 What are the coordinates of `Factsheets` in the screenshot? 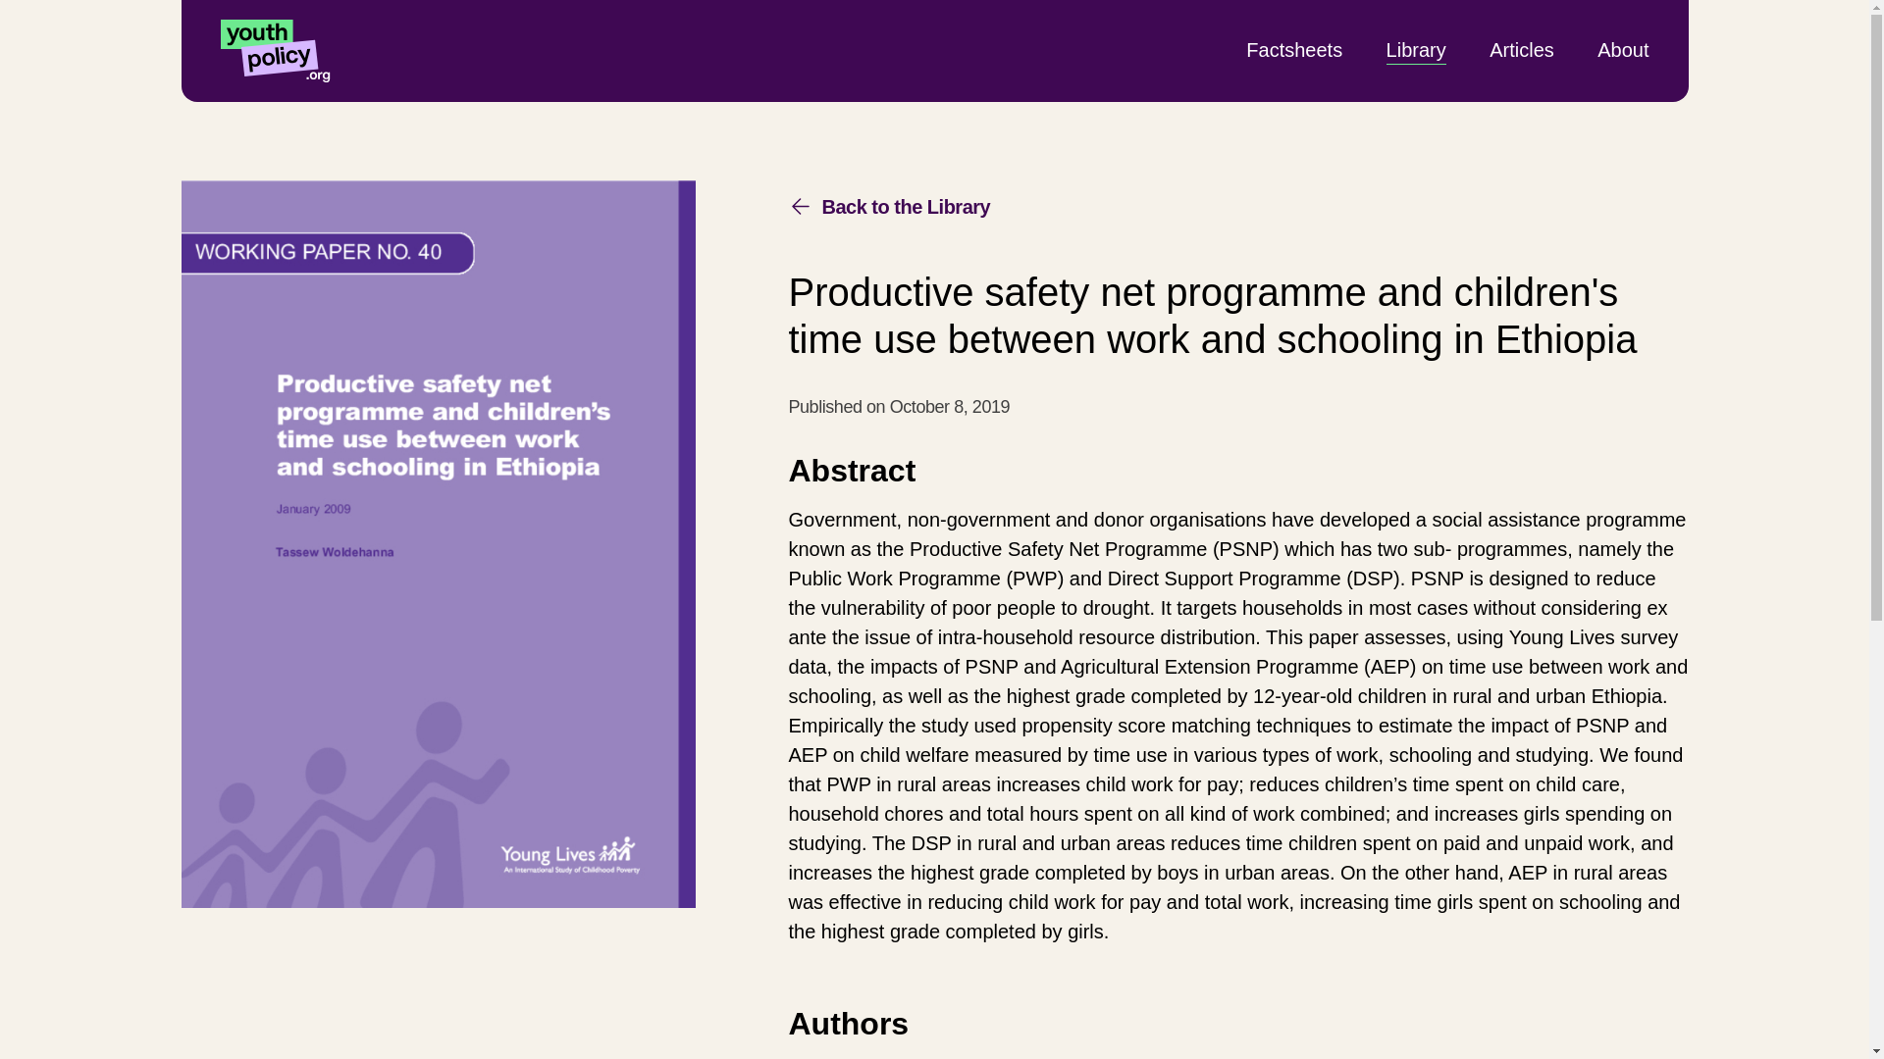 It's located at (1293, 49).